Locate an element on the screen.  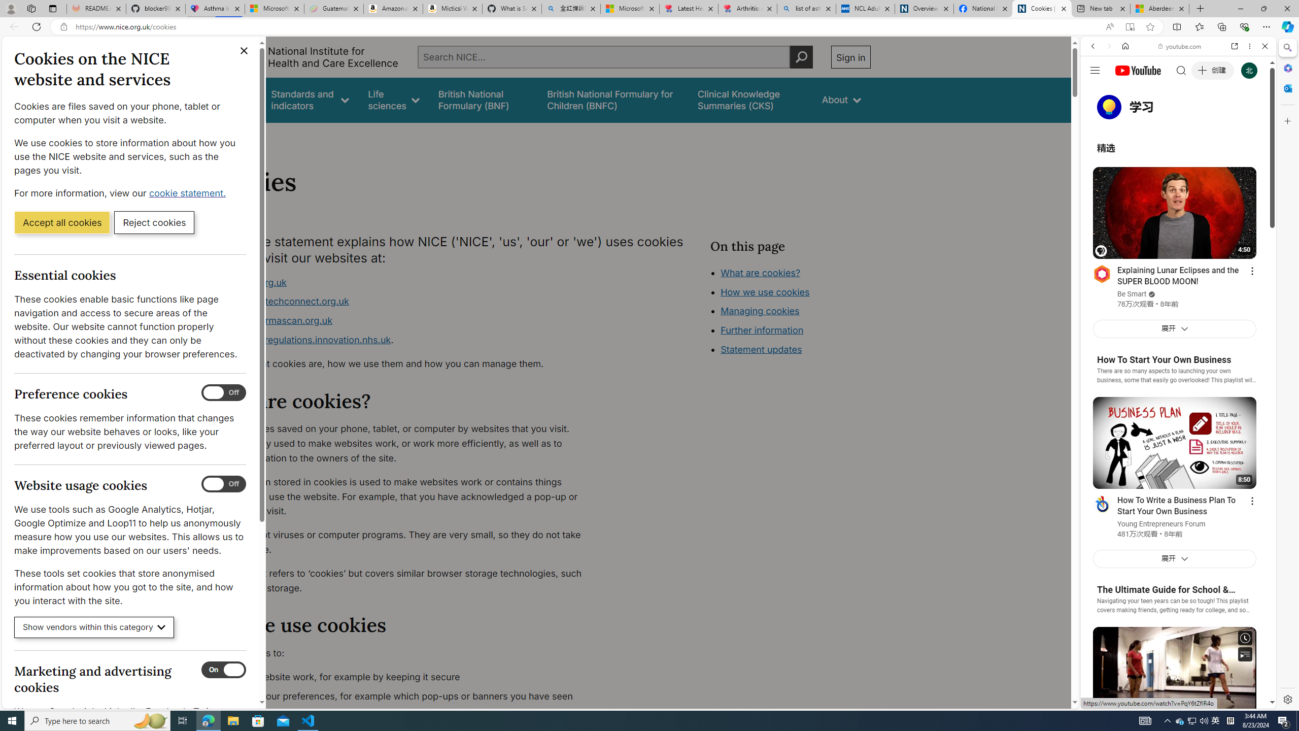
cookie statement. (Opens in a new window) is located at coordinates (189, 193).